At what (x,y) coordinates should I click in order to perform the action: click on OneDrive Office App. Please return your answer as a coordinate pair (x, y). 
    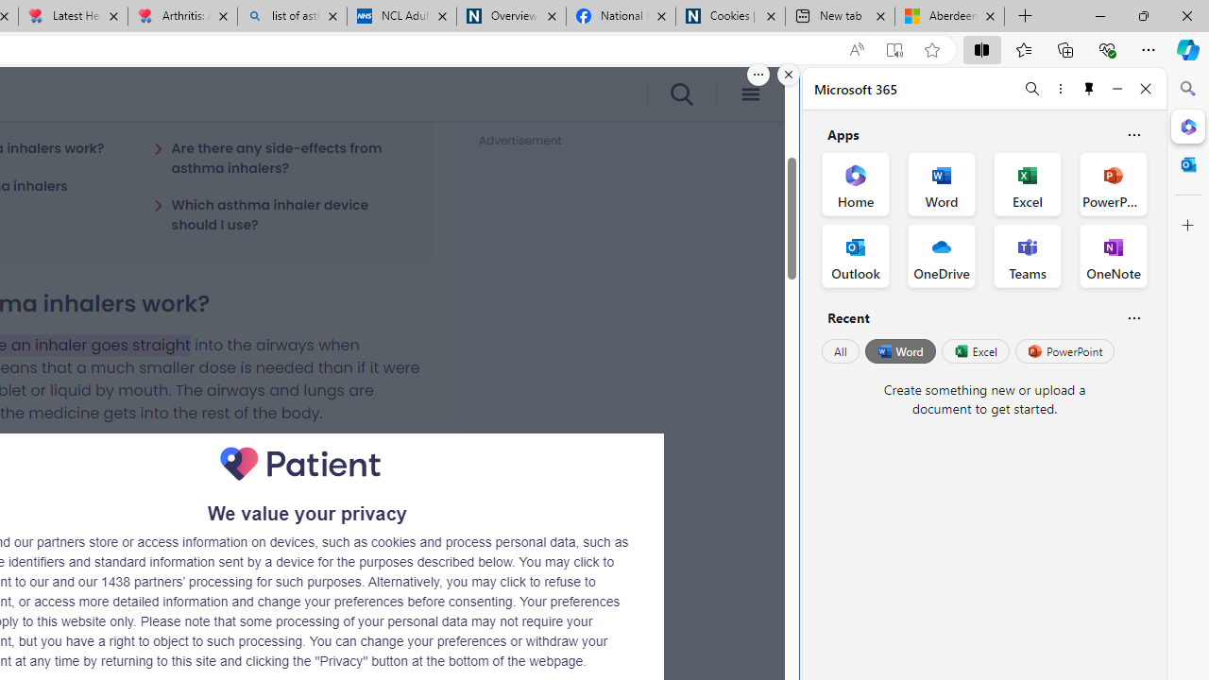
    Looking at the image, I should click on (941, 255).